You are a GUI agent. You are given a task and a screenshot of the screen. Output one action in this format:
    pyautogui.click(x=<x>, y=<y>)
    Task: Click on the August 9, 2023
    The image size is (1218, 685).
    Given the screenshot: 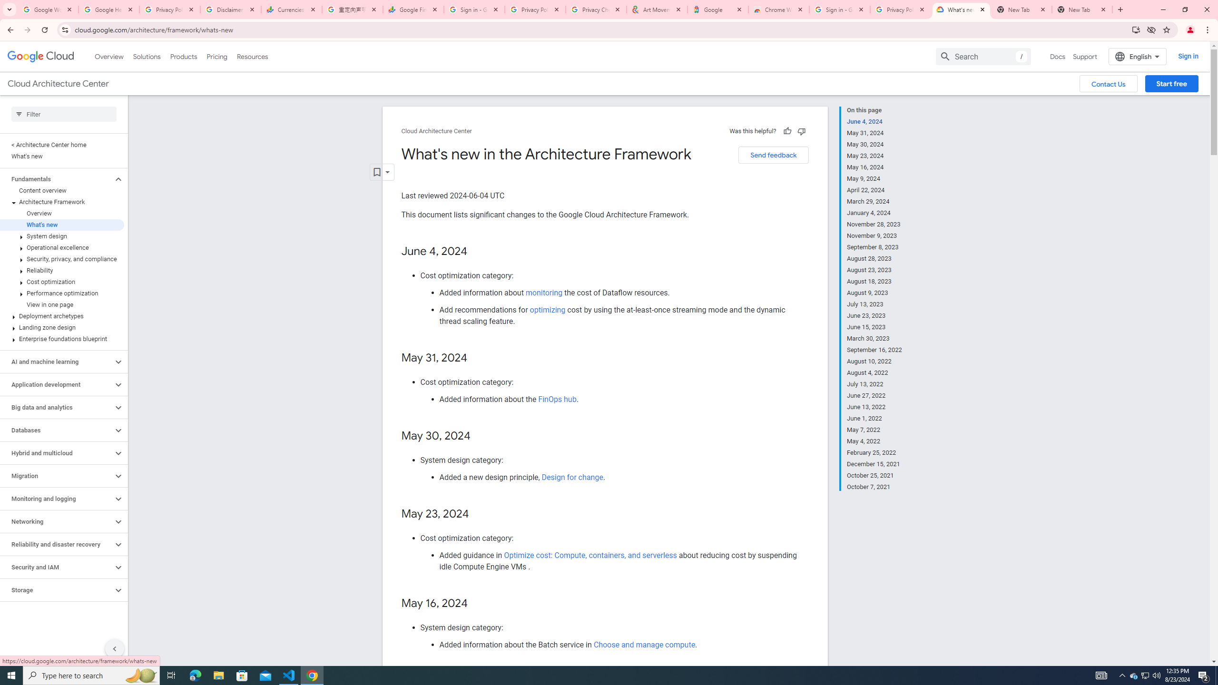 What is the action you would take?
    pyautogui.click(x=874, y=293)
    